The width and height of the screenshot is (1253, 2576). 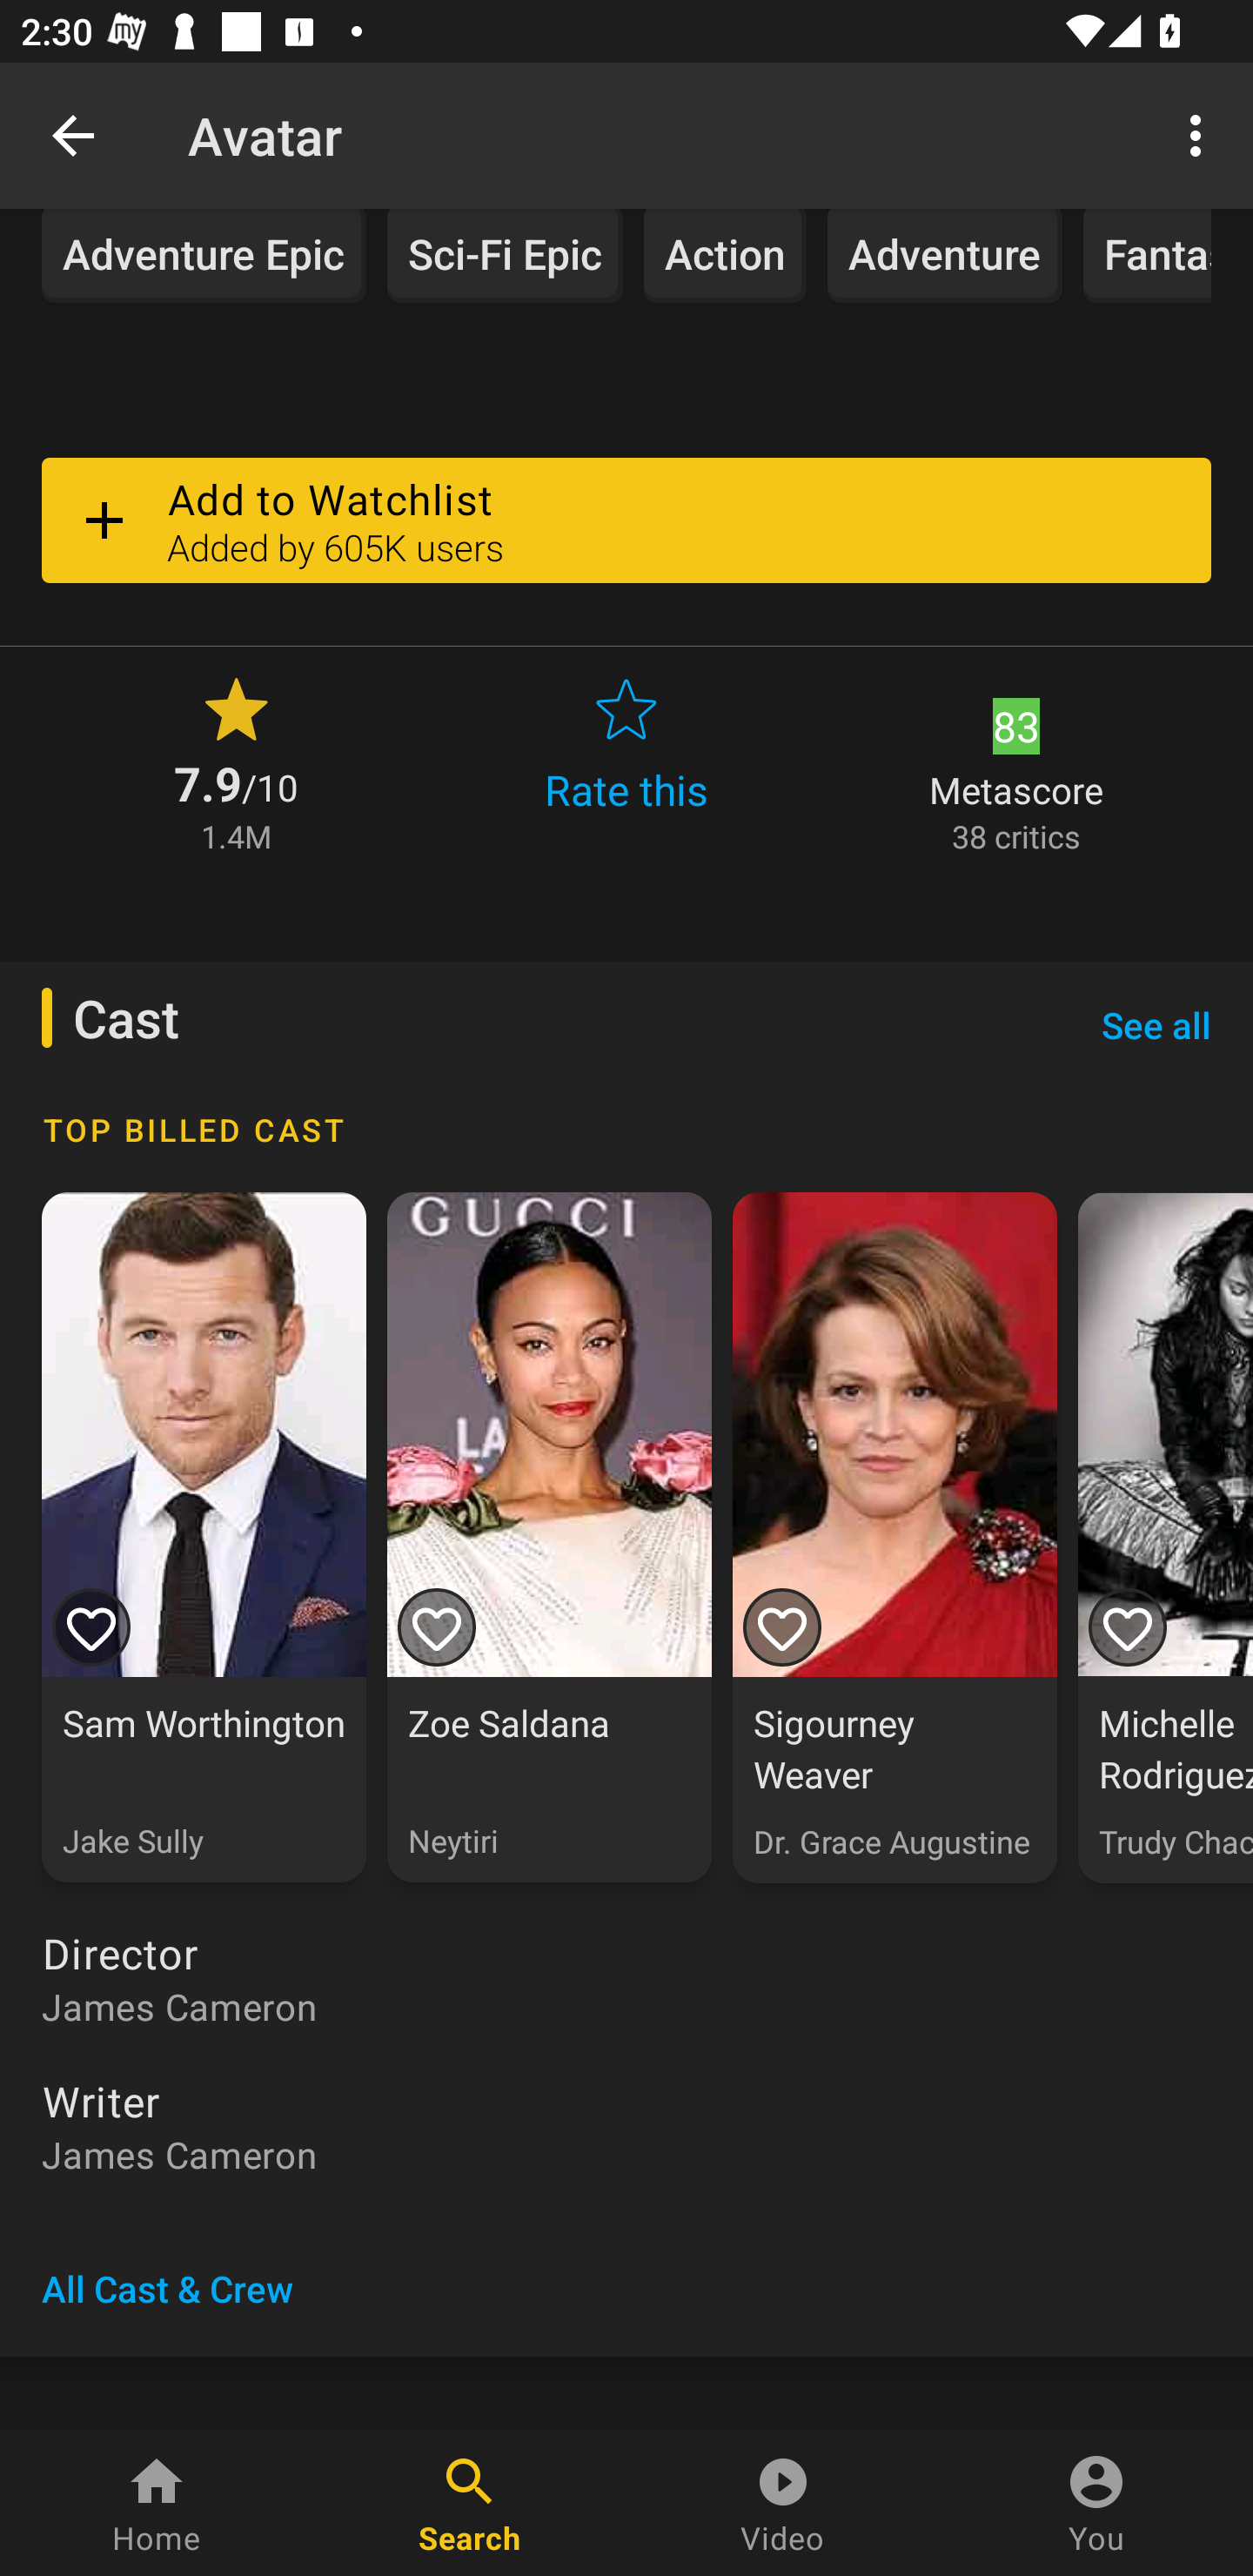 I want to click on Sci-Fi Epic, so click(x=505, y=256).